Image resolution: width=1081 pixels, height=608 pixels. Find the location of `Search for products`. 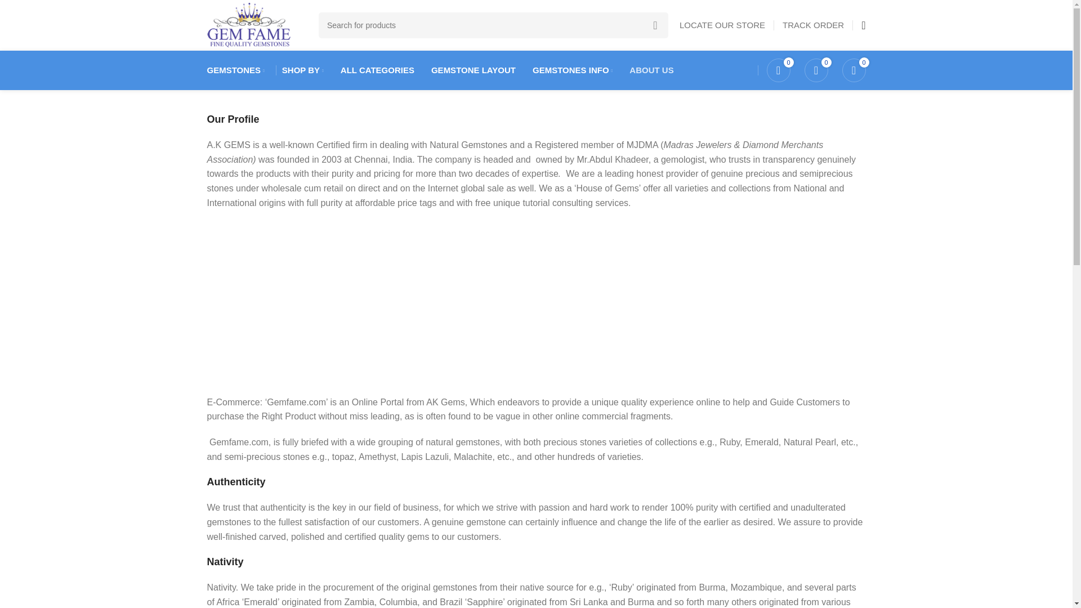

Search for products is located at coordinates (493, 25).